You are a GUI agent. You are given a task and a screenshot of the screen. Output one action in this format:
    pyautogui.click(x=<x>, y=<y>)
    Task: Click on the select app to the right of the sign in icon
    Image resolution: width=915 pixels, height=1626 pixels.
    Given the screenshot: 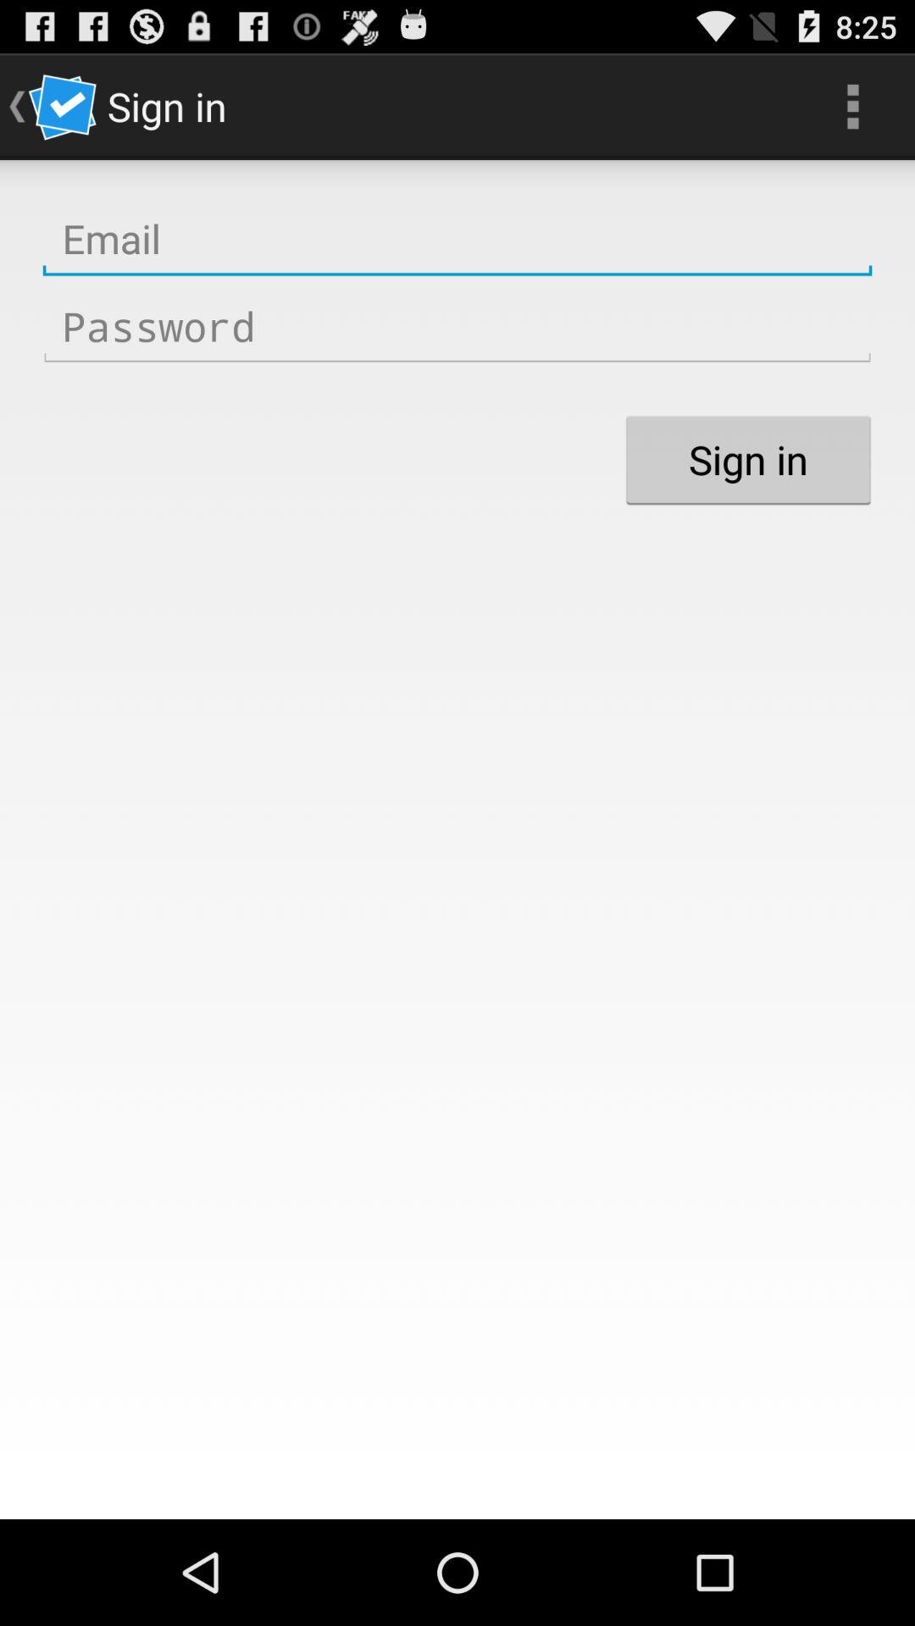 What is the action you would take?
    pyautogui.click(x=852, y=107)
    